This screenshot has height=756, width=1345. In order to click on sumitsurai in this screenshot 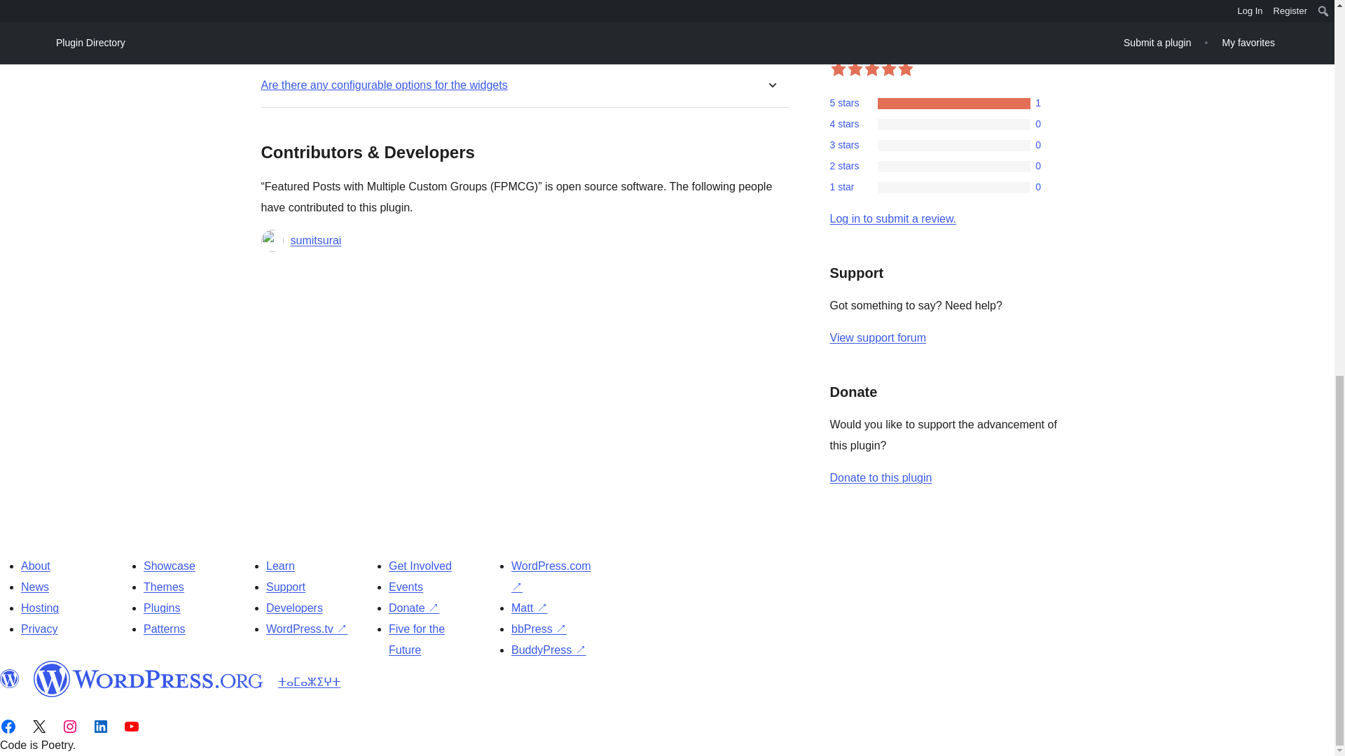, I will do `click(315, 241)`.